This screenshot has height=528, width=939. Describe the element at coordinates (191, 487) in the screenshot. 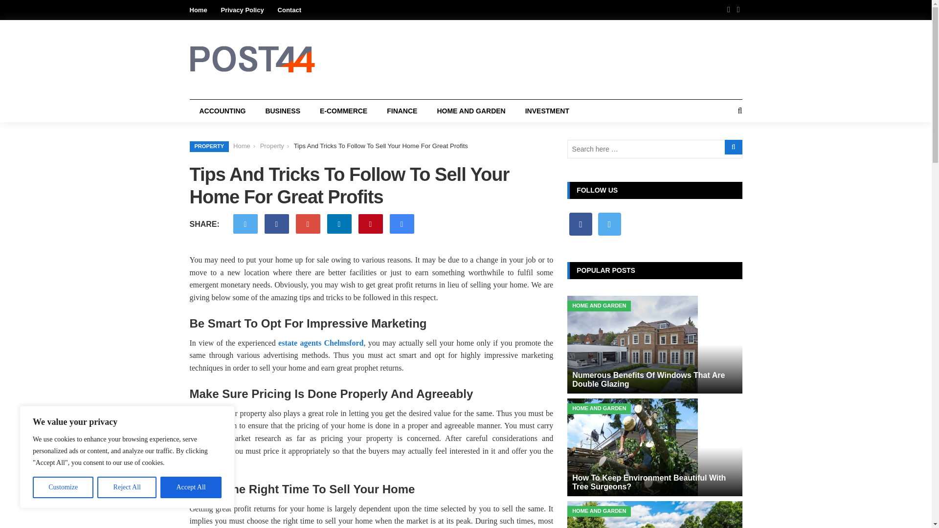

I see `Accept All` at that location.